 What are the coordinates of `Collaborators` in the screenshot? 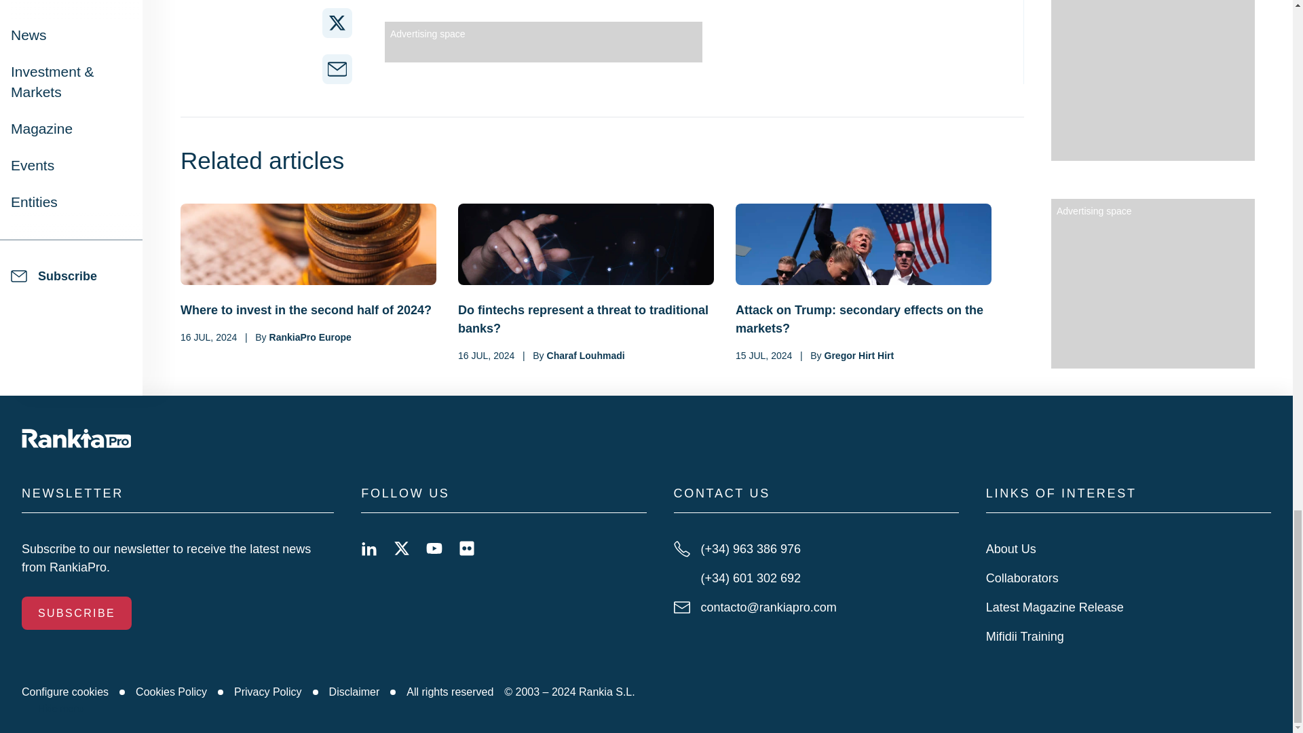 It's located at (1022, 578).